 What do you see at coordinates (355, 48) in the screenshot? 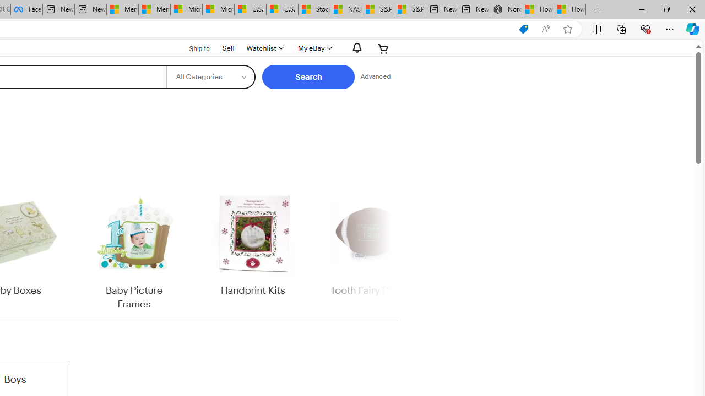
I see `AutomationID: gh-eb-Alerts` at bounding box center [355, 48].